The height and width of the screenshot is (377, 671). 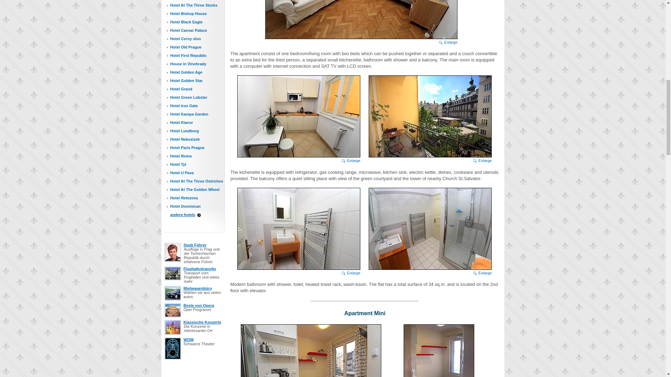 I want to click on Kitchnette, so click(x=299, y=117).